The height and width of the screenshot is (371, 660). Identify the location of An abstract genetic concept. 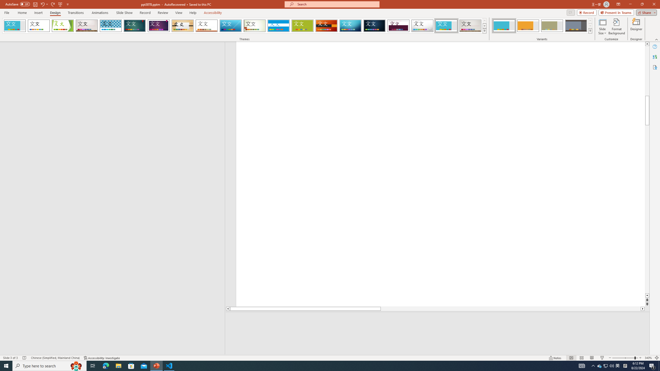
(383, 174).